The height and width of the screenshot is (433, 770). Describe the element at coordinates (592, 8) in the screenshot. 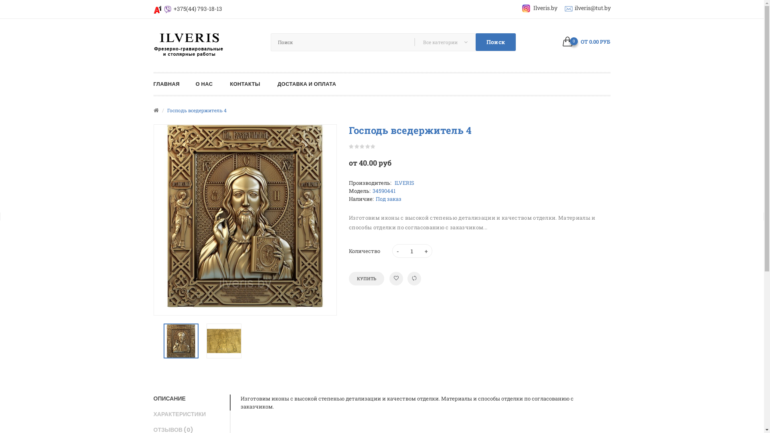

I see `ilveris@tut.by` at that location.